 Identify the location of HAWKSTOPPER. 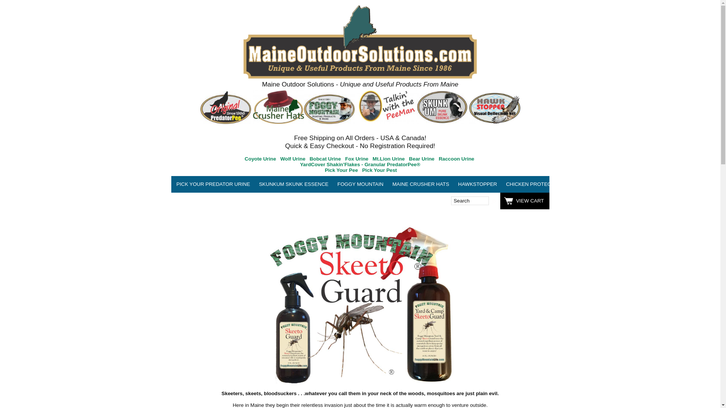
(477, 184).